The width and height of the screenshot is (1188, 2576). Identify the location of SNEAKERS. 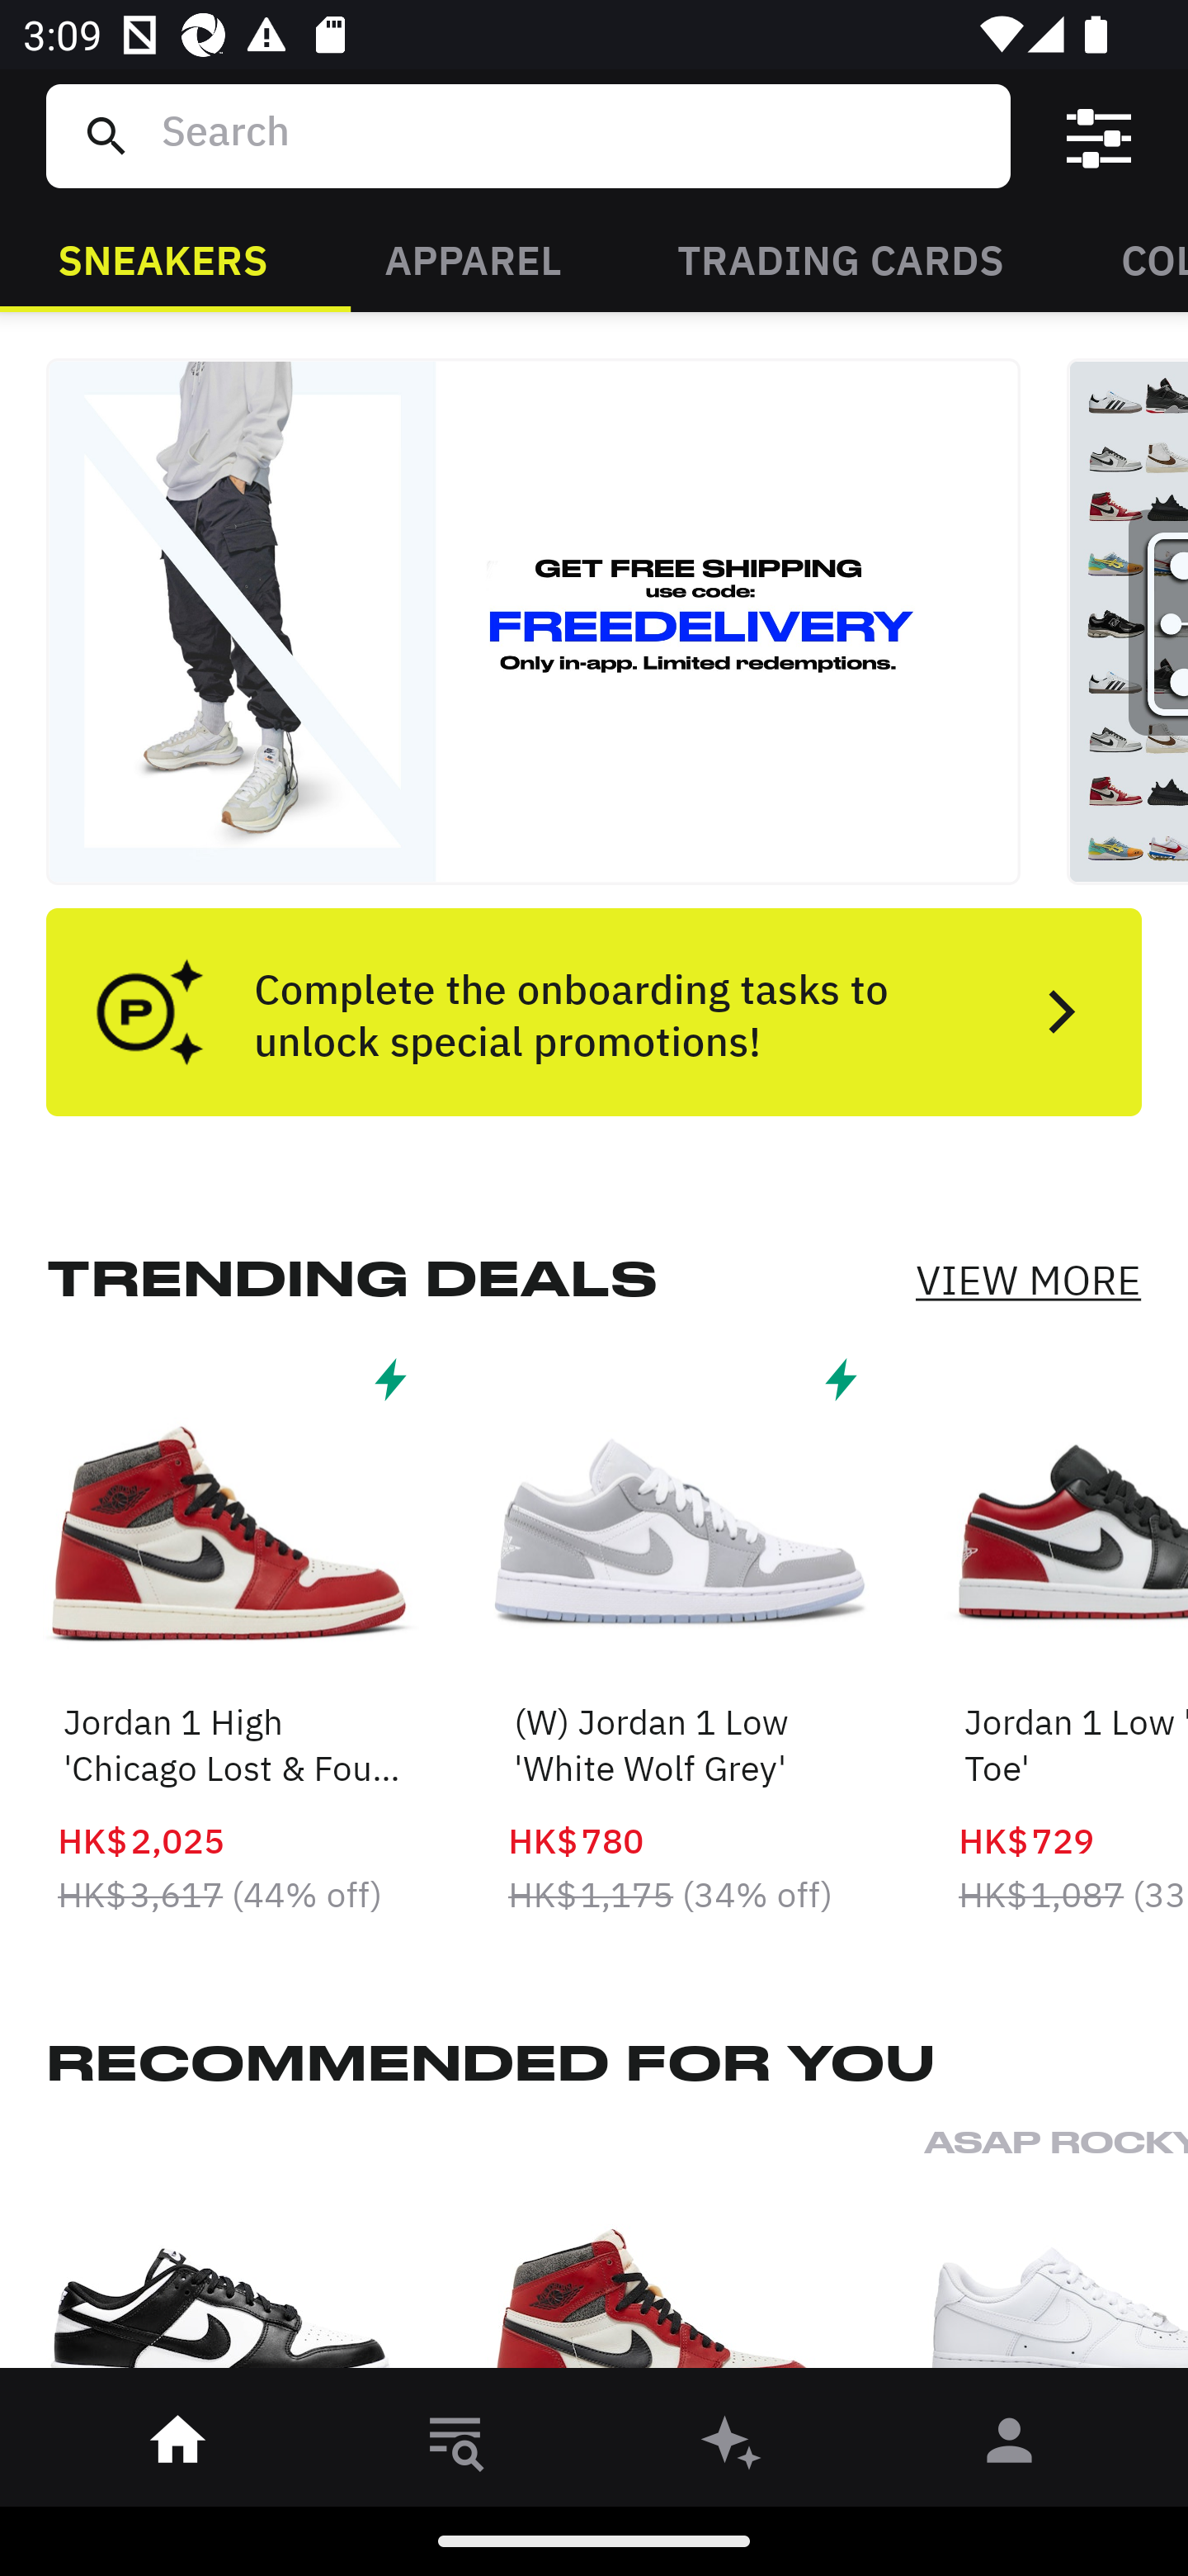
(163, 258).